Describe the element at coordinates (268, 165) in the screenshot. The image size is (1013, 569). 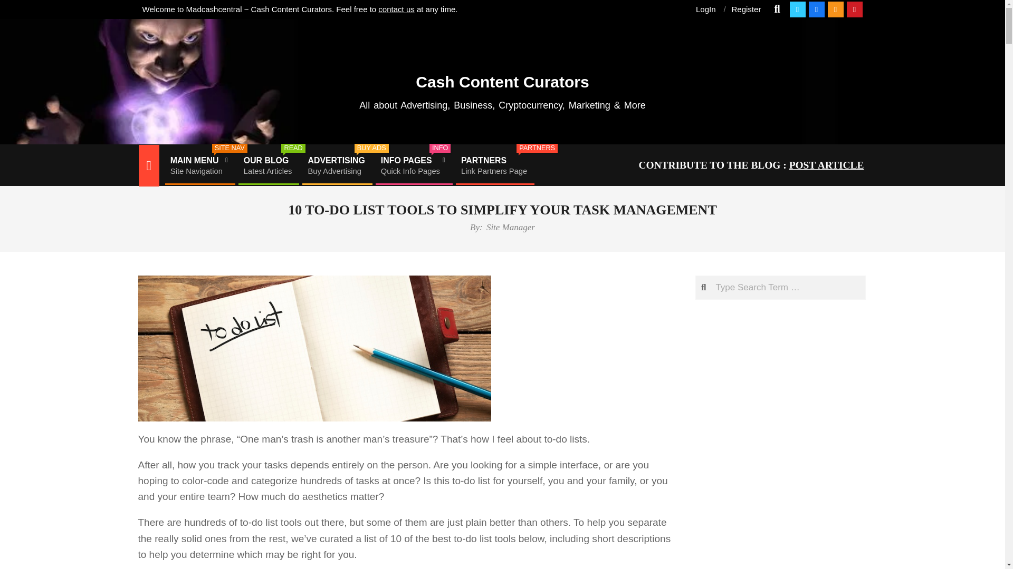
I see `Search` at that location.